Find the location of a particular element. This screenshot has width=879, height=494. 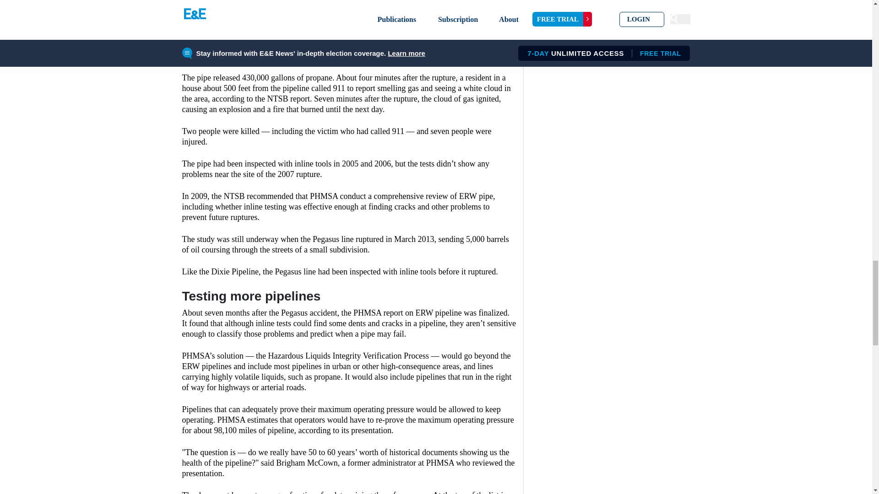

according to the NTSB is located at coordinates (374, 35).